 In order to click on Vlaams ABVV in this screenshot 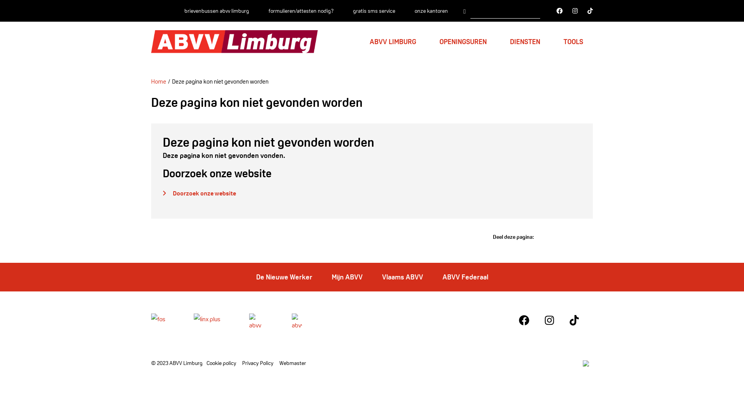, I will do `click(403, 277)`.